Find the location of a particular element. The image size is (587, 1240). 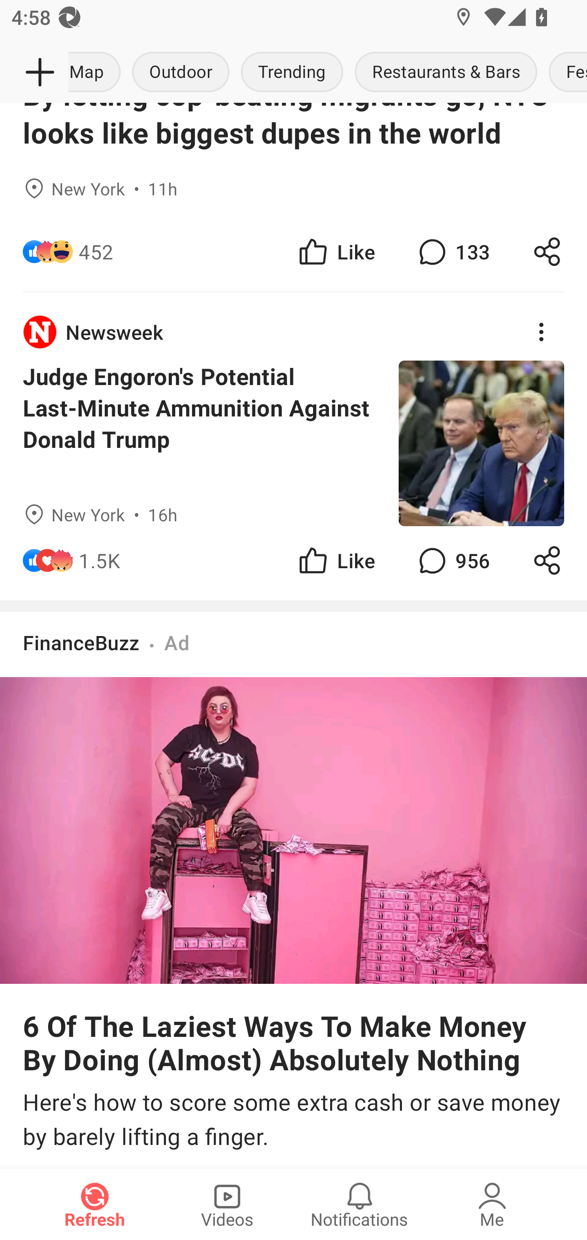

Notifications is located at coordinates (360, 1204).